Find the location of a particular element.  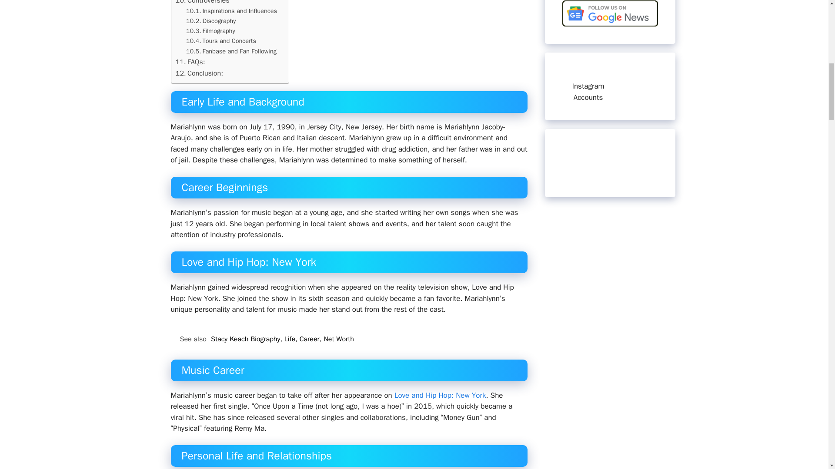

Fanbase and Fan Following is located at coordinates (231, 51).